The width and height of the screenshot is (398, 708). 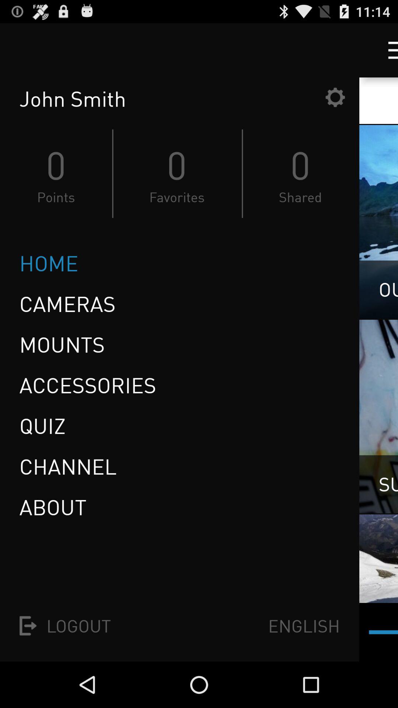 What do you see at coordinates (335, 97) in the screenshot?
I see `see settings` at bounding box center [335, 97].